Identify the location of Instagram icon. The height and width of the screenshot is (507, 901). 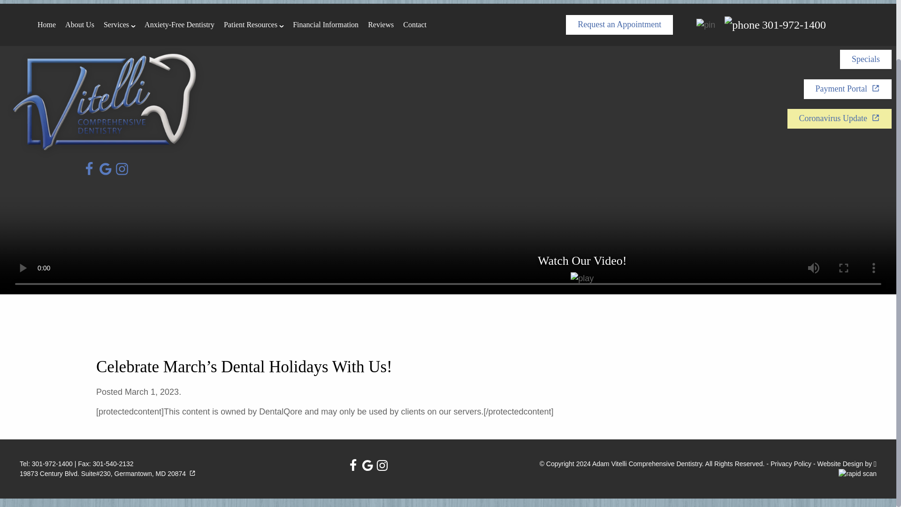
(122, 169).